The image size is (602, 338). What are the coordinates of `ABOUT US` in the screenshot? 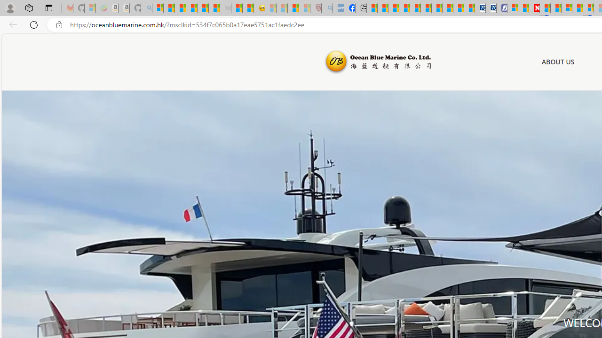 It's located at (558, 61).